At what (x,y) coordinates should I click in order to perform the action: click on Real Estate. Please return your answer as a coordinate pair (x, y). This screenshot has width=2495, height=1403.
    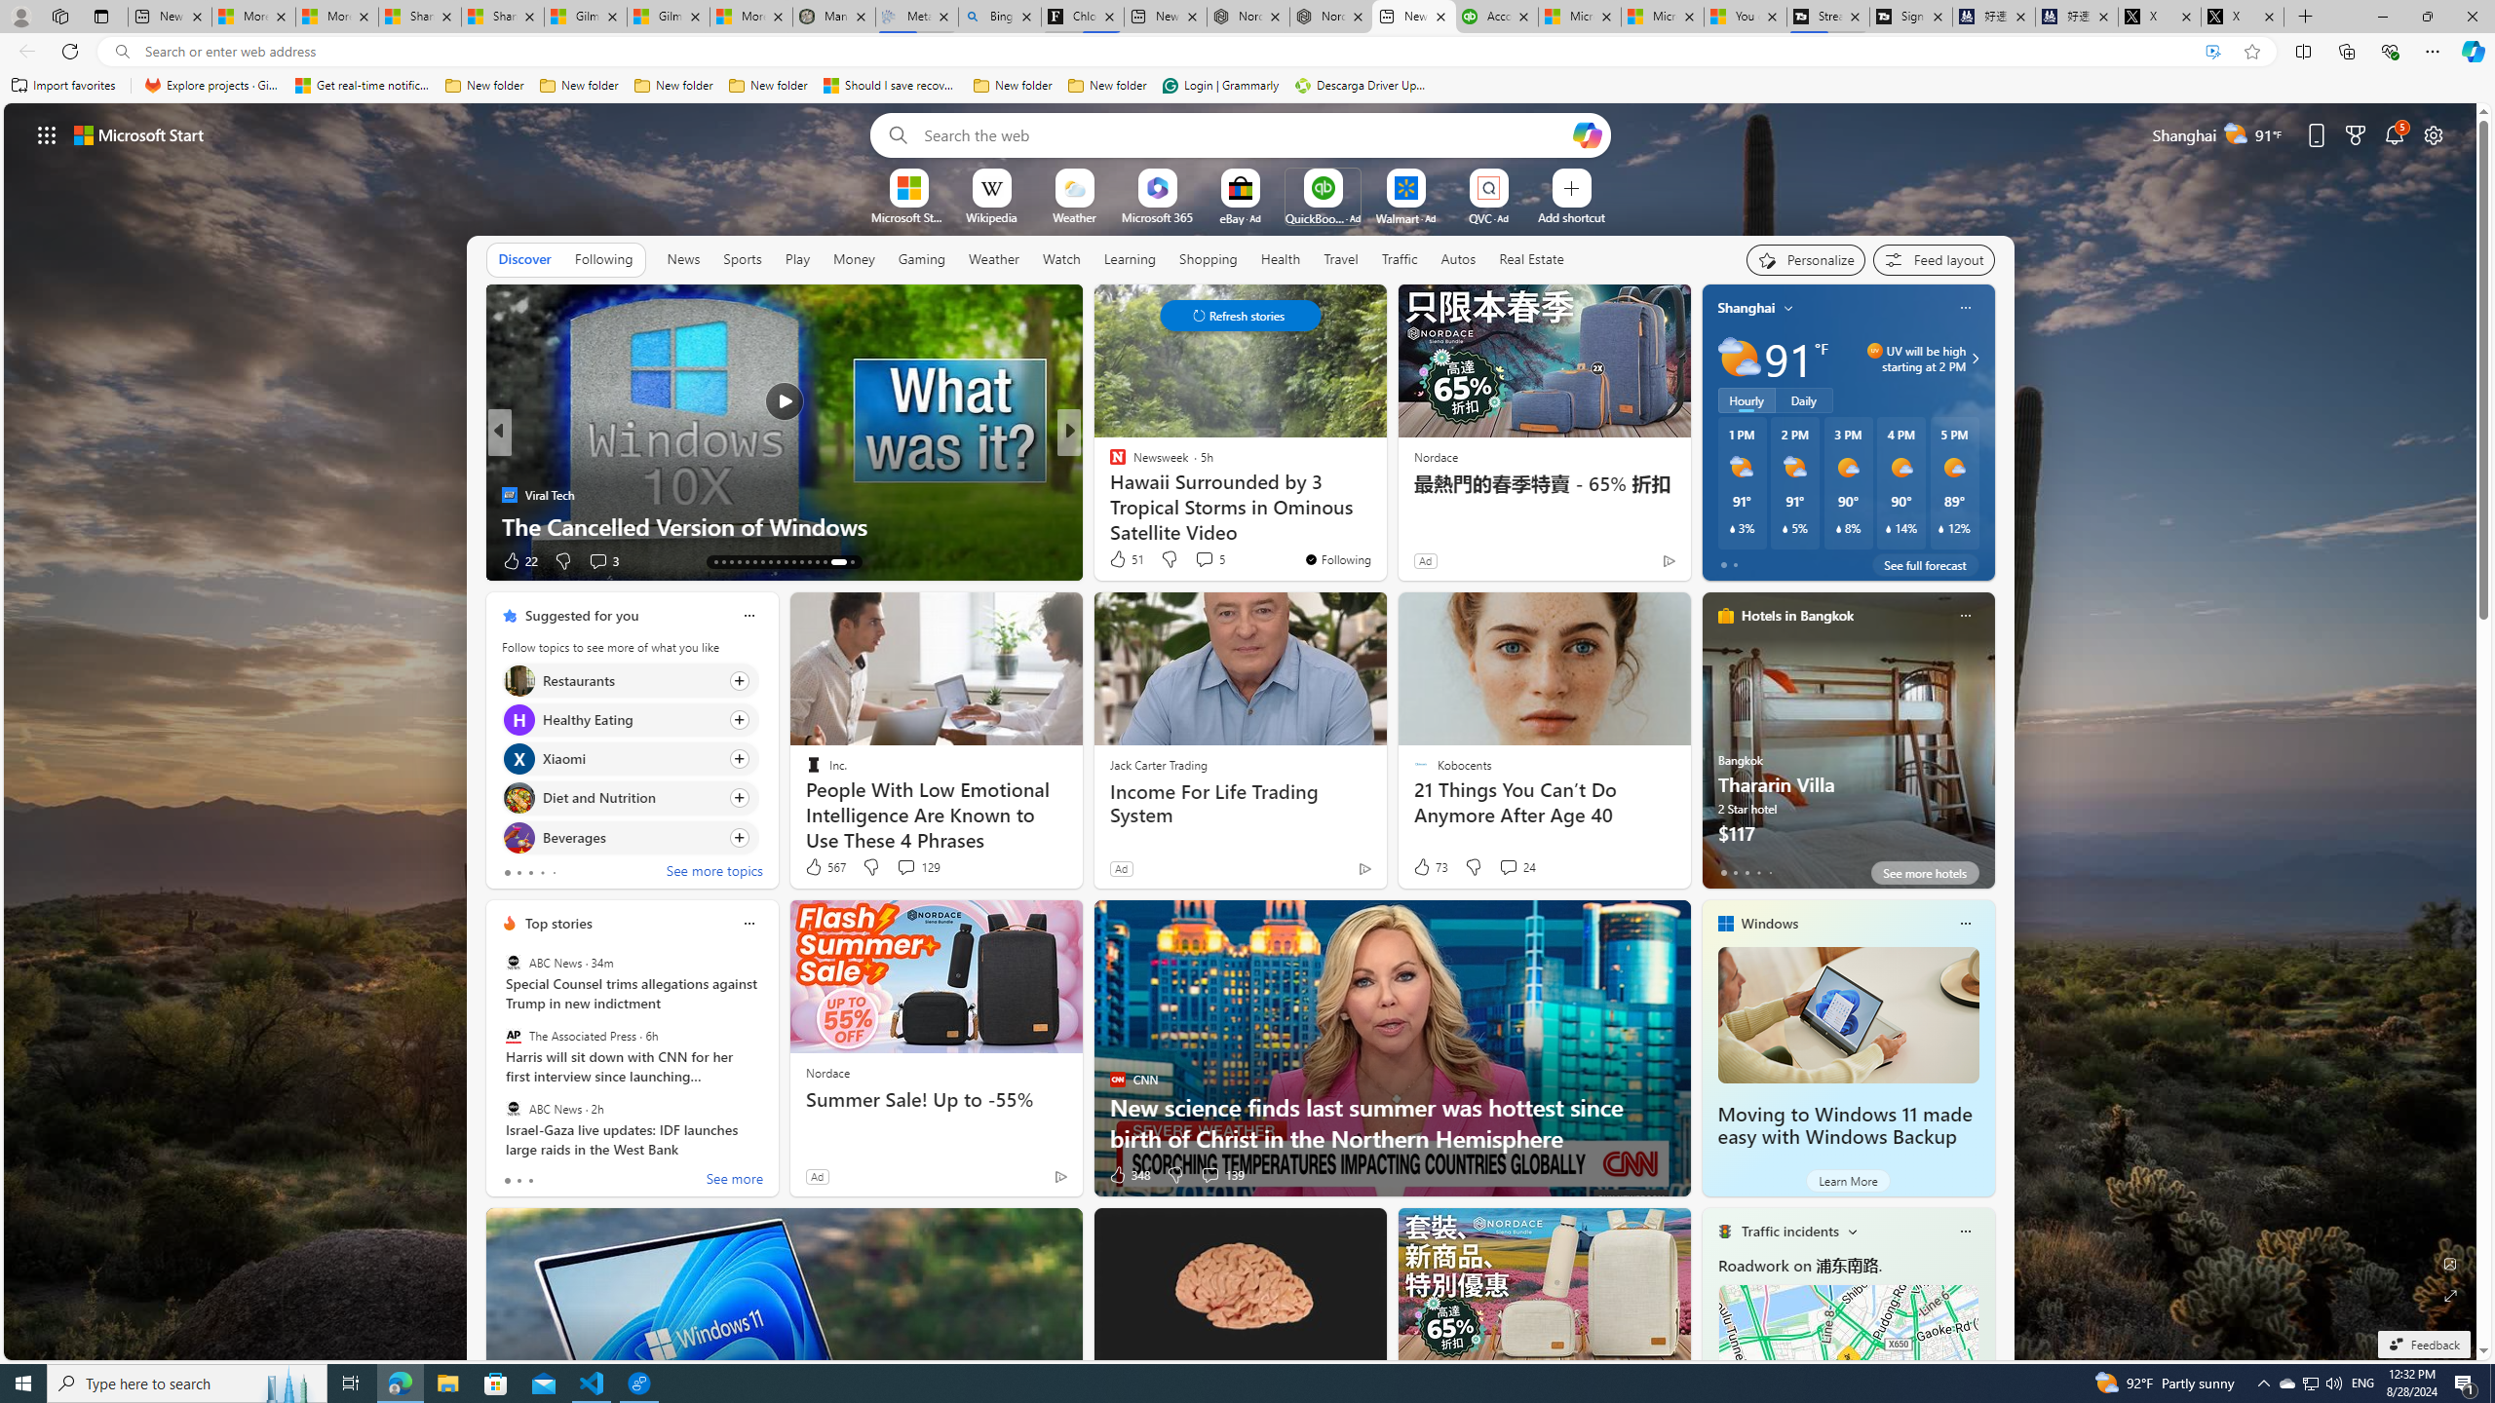
    Looking at the image, I should click on (1532, 258).